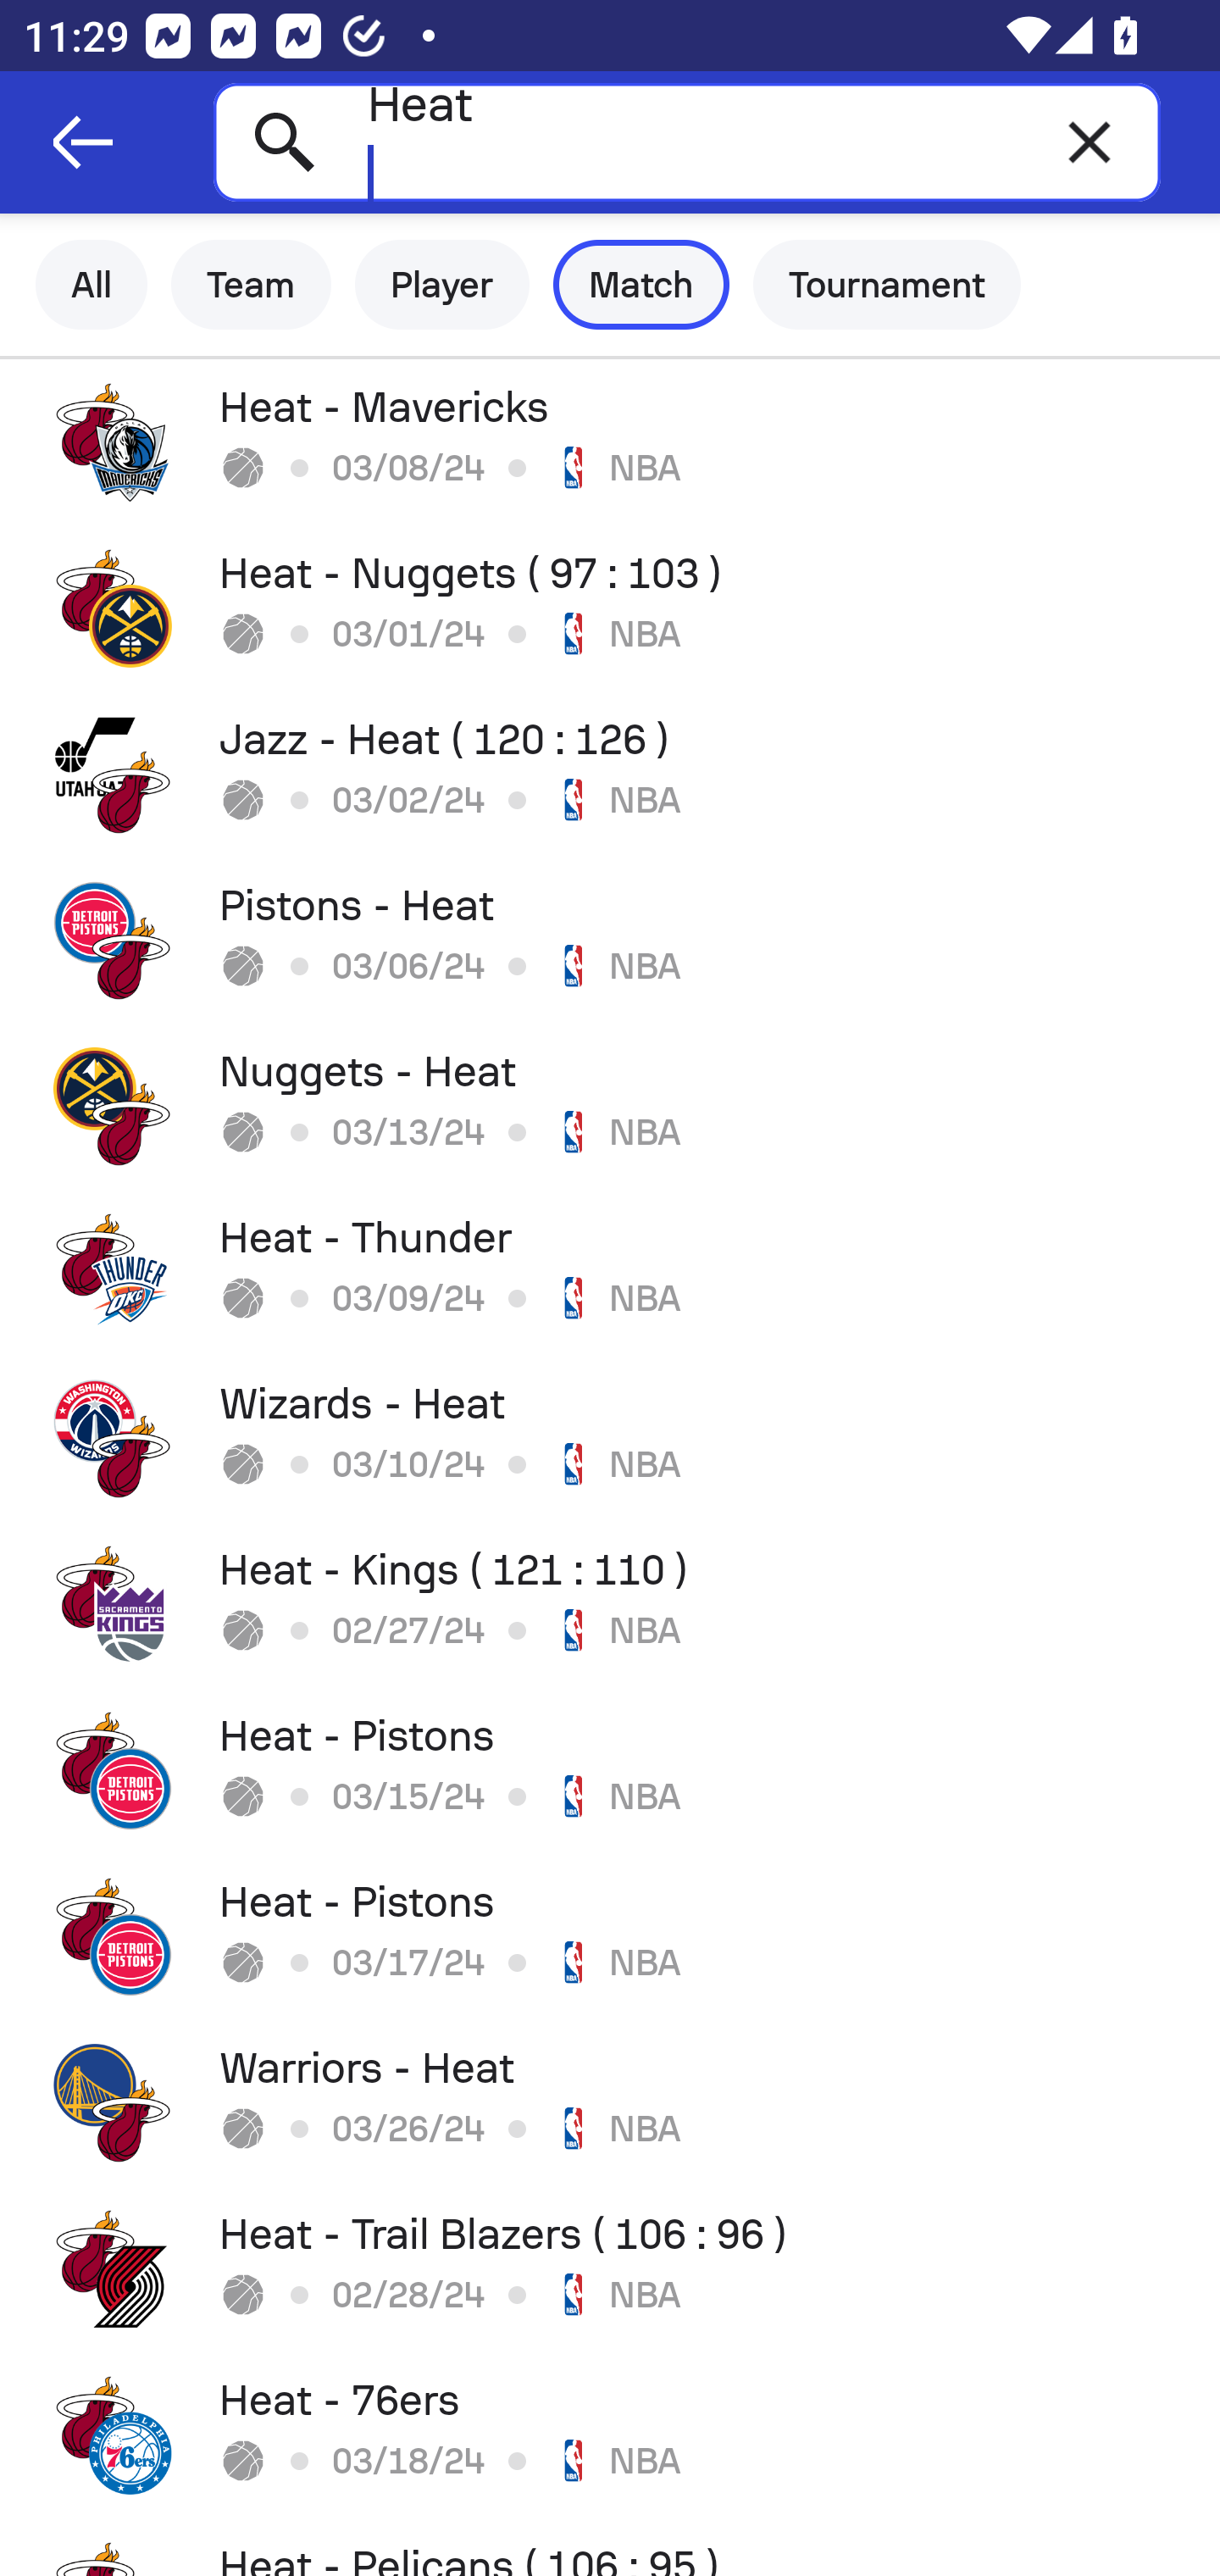 This screenshot has width=1220, height=2576. Describe the element at coordinates (887, 285) in the screenshot. I see `Tournament` at that location.